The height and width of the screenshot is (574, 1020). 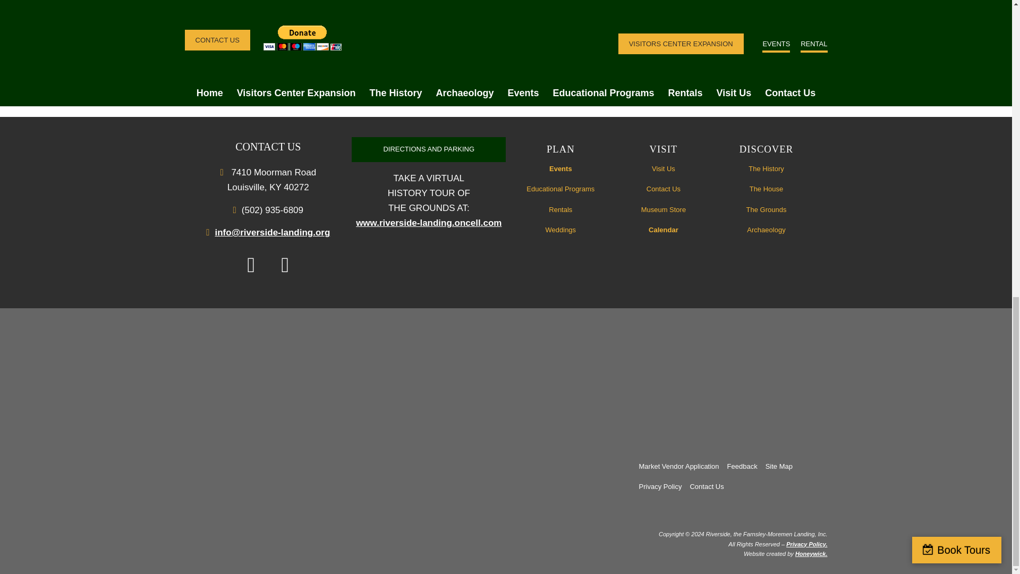 What do you see at coordinates (429, 149) in the screenshot?
I see `DIRECTIONS AND PARKING` at bounding box center [429, 149].